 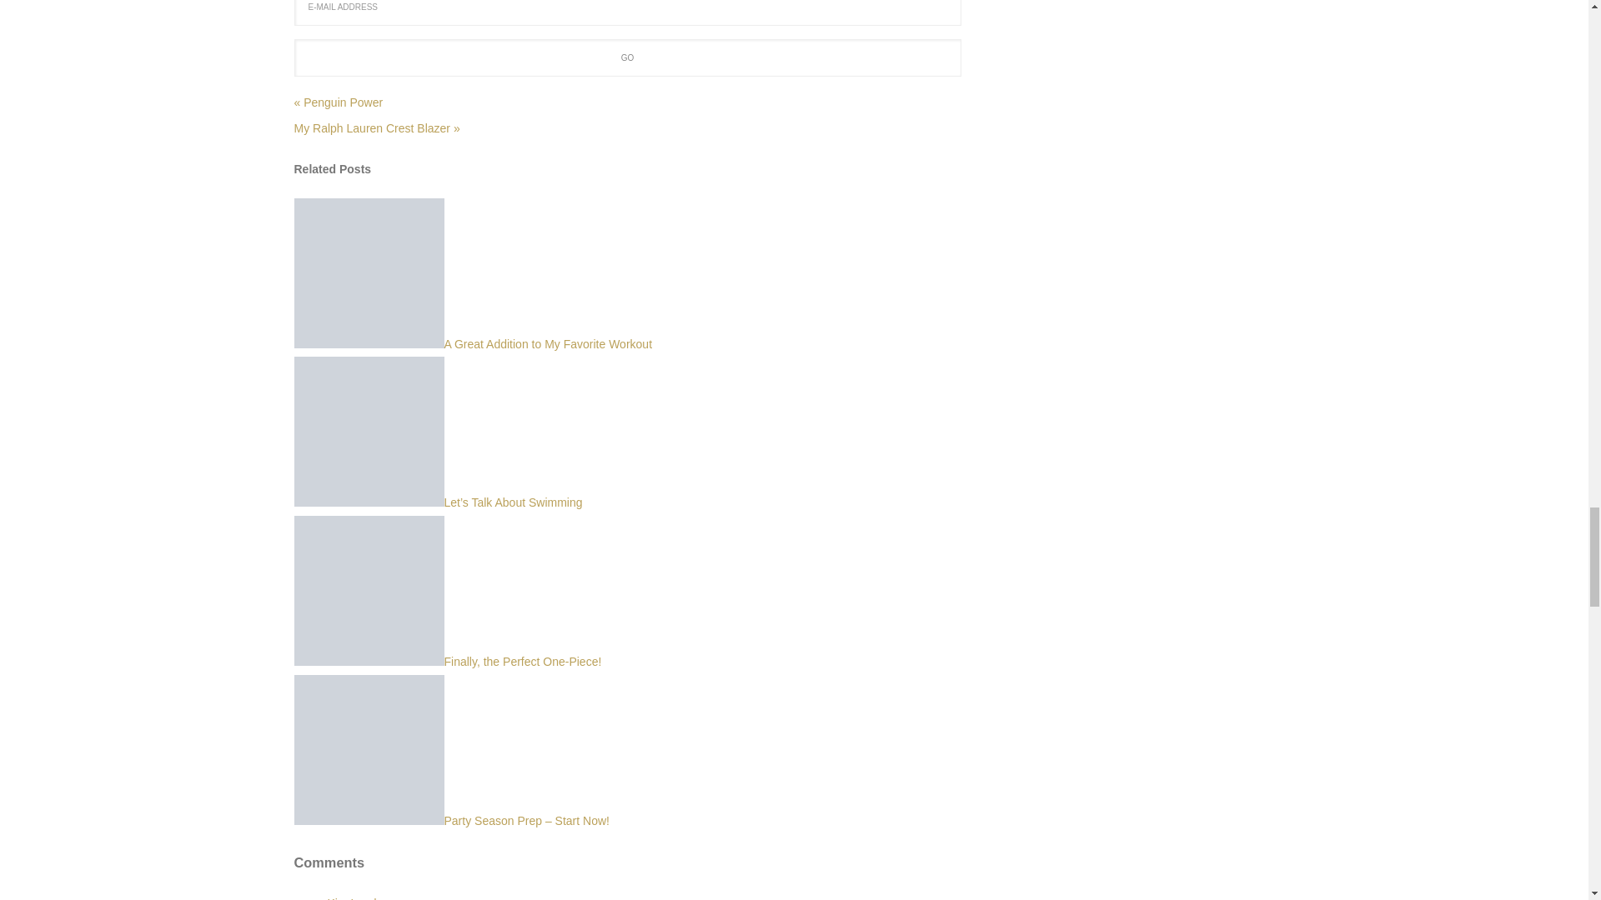 What do you see at coordinates (472, 344) in the screenshot?
I see `A Great Addition to My Favorite Workout` at bounding box center [472, 344].